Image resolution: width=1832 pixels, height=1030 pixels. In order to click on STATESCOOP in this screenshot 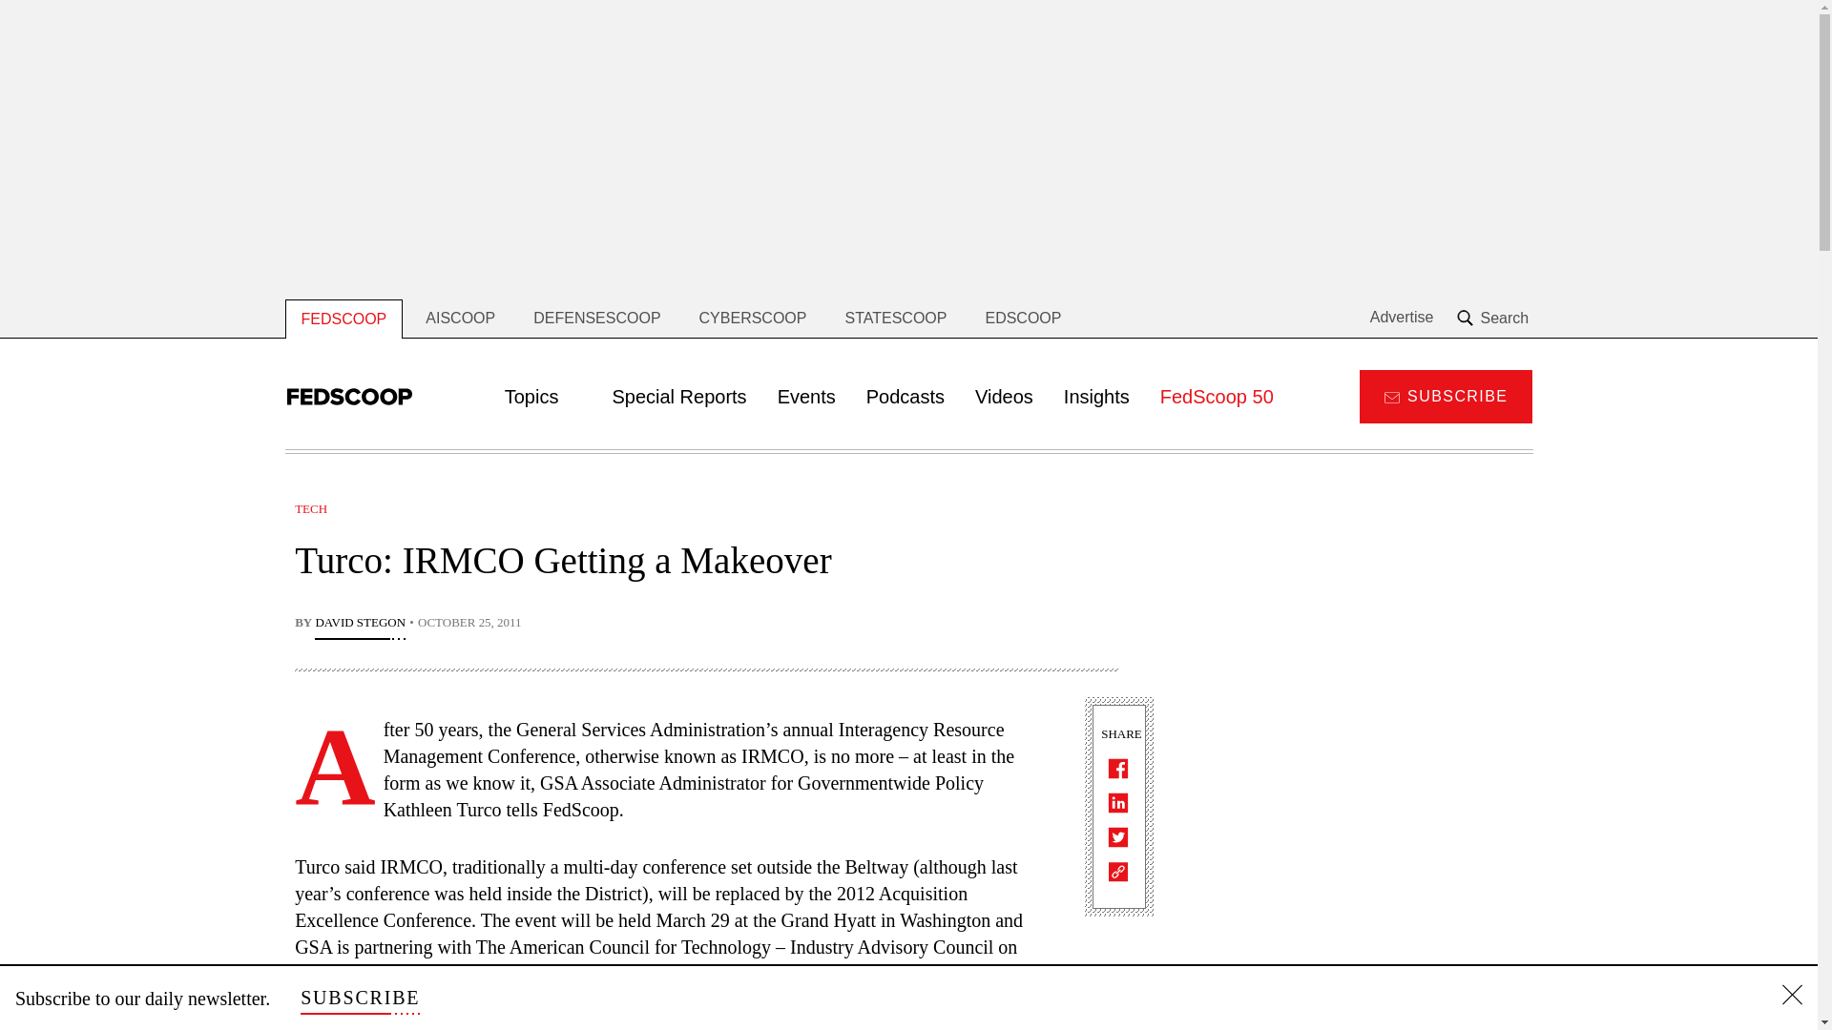, I will do `click(895, 319)`.